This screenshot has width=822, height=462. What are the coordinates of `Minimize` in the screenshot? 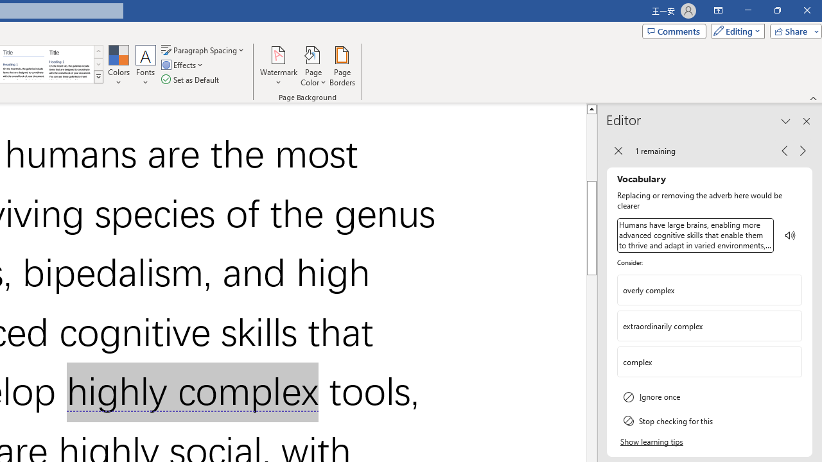 It's located at (748, 10).